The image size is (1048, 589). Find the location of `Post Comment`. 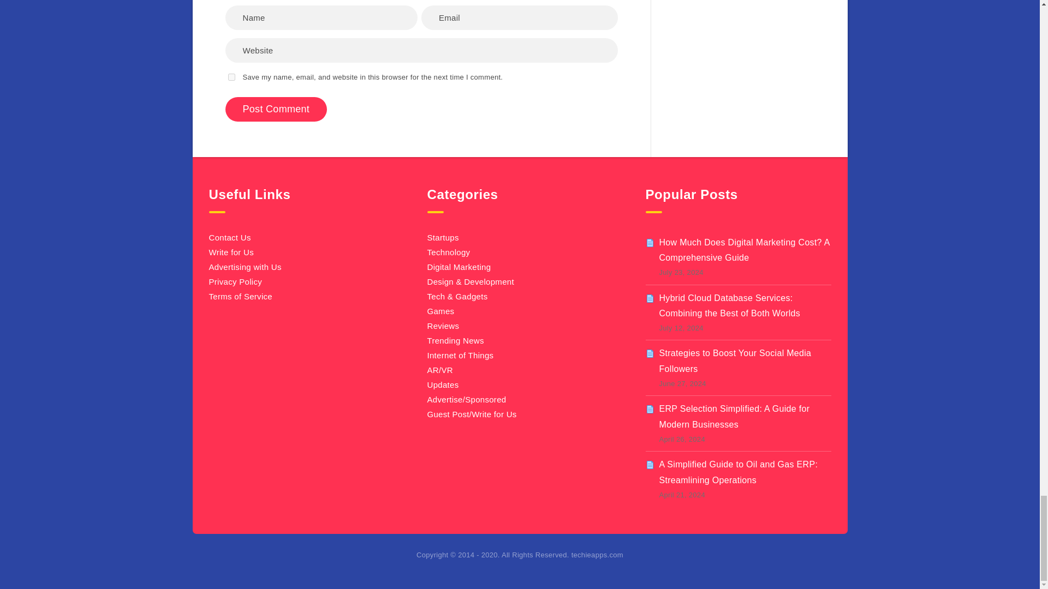

Post Comment is located at coordinates (276, 109).